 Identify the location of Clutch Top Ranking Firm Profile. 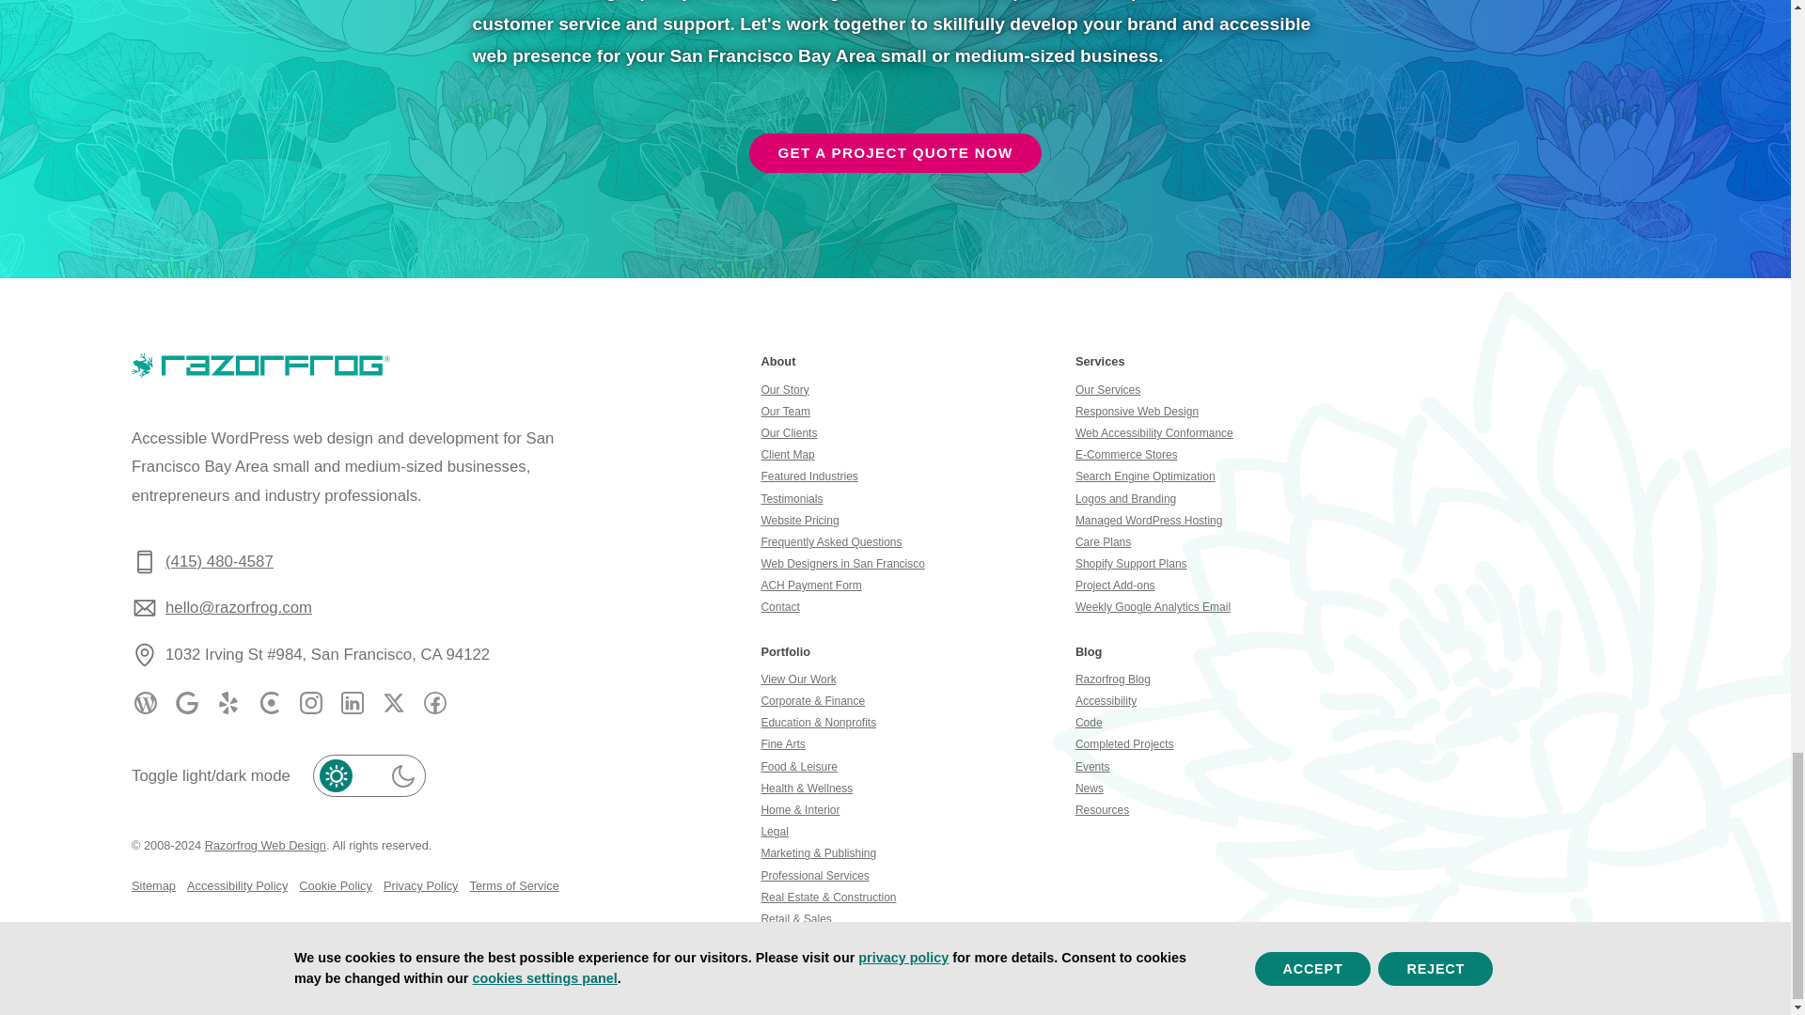
(269, 703).